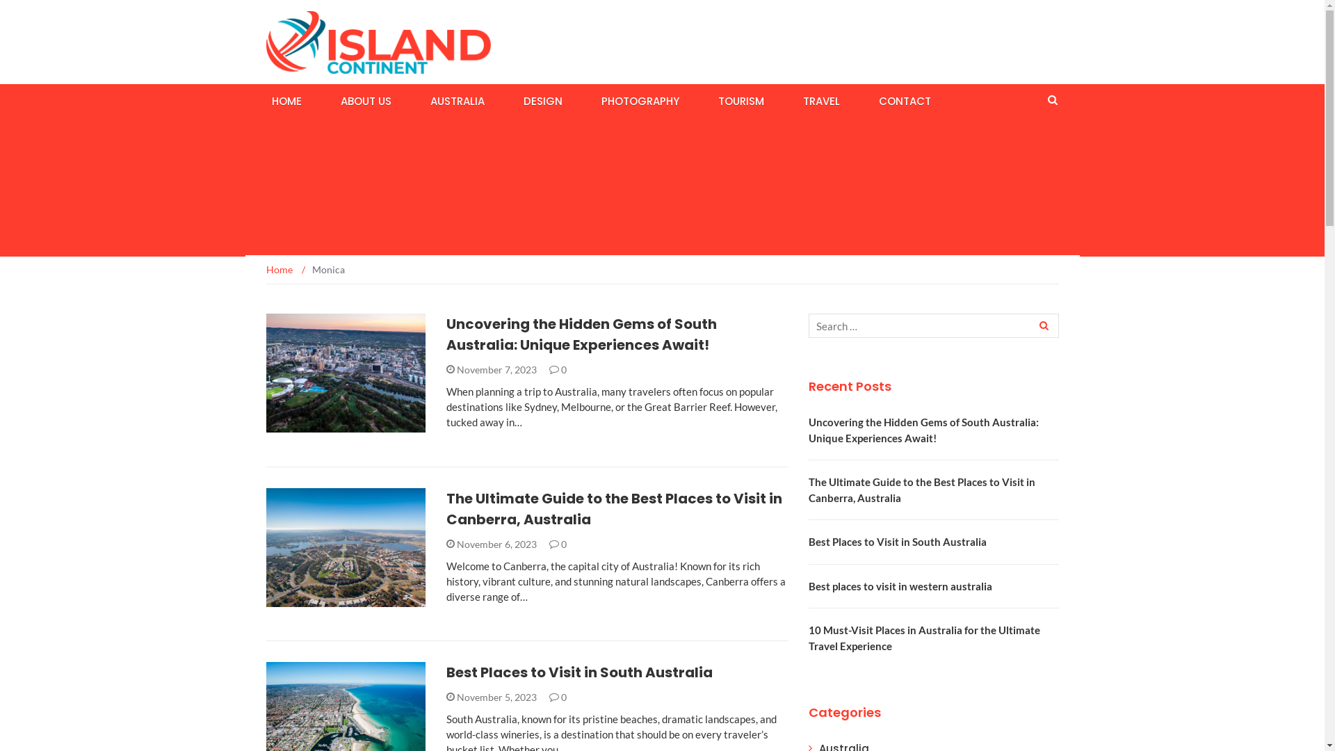  What do you see at coordinates (542, 100) in the screenshot?
I see `DESIGN` at bounding box center [542, 100].